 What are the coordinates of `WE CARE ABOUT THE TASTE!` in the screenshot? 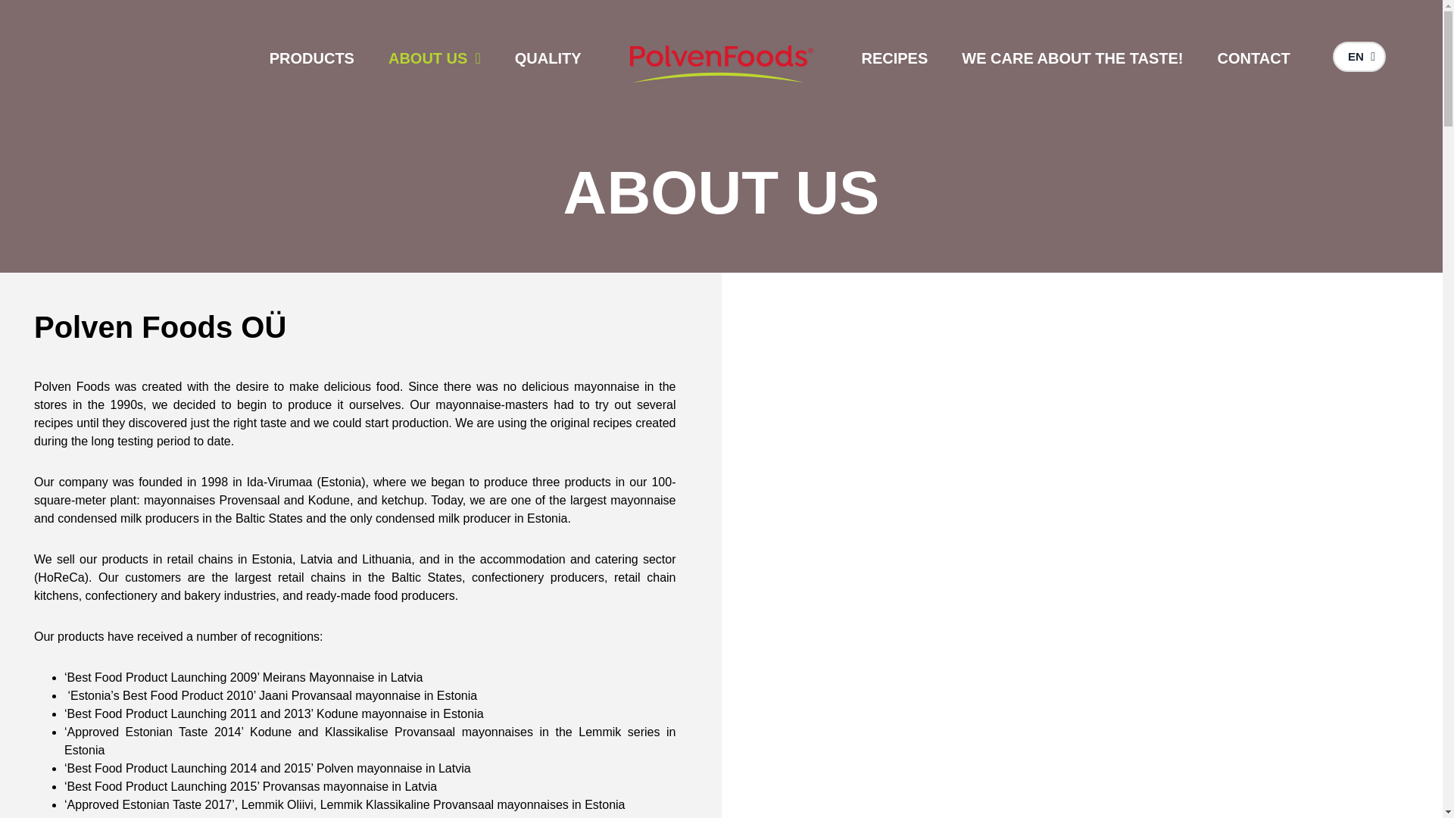 It's located at (1072, 58).